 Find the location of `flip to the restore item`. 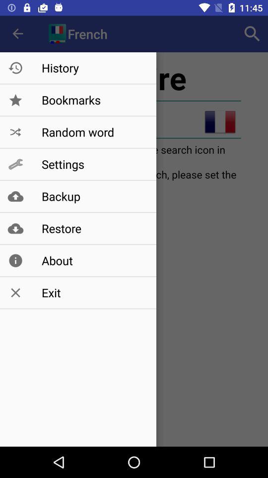

flip to the restore item is located at coordinates (93, 228).